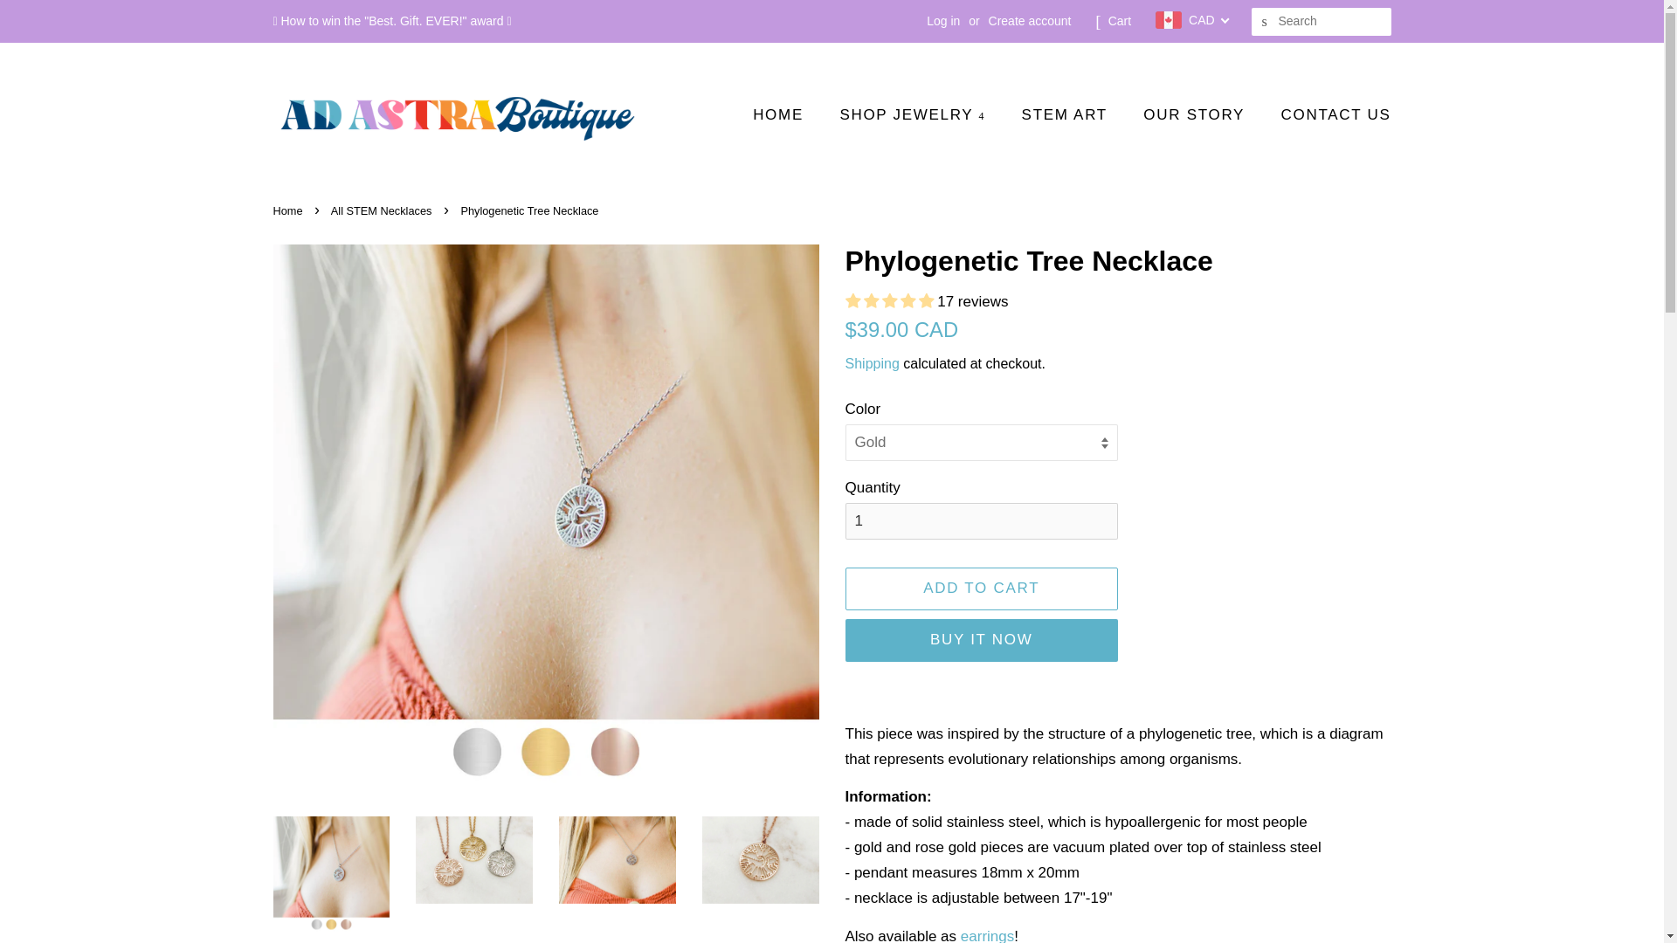  Describe the element at coordinates (289, 211) in the screenshot. I see `Home` at that location.